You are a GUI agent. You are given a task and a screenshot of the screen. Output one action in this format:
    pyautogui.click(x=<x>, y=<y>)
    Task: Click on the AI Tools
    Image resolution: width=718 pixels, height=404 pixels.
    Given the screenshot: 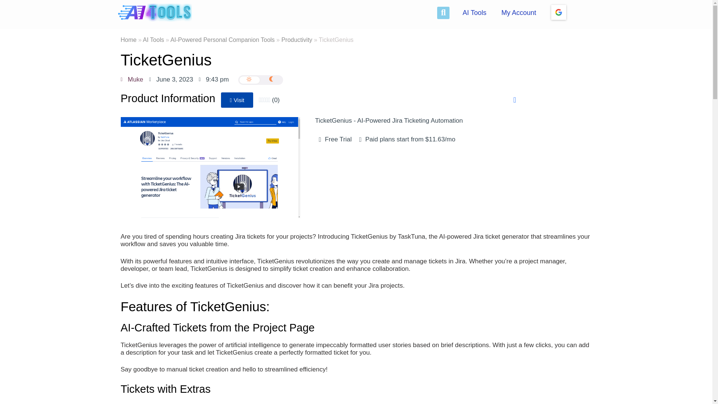 What is the action you would take?
    pyautogui.click(x=474, y=13)
    